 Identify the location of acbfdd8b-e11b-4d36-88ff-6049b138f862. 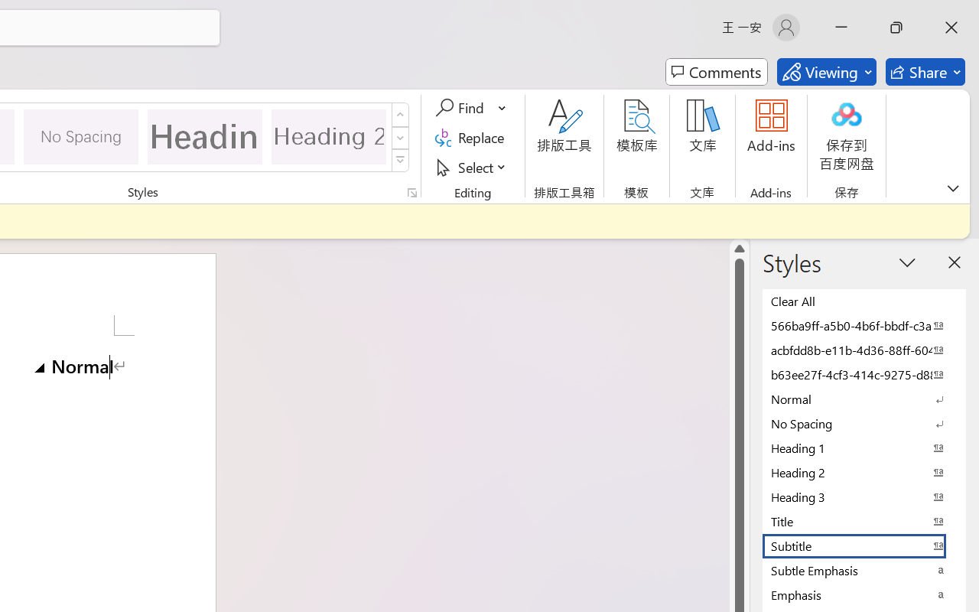
(864, 350).